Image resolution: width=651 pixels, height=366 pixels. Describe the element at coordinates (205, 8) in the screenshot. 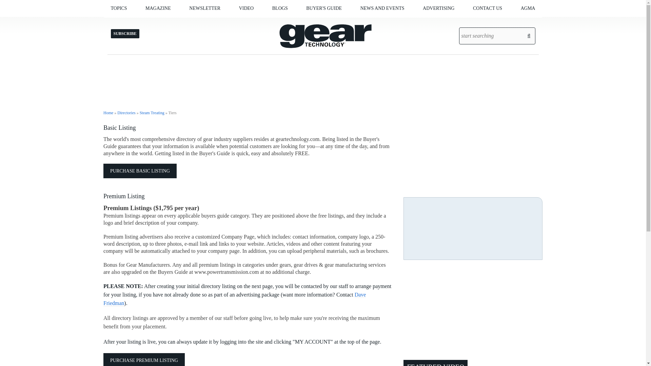

I see `NEWSLETTER` at that location.